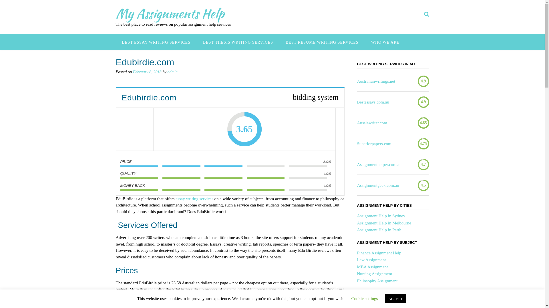  What do you see at coordinates (147, 72) in the screenshot?
I see `February 8, 2018` at bounding box center [147, 72].